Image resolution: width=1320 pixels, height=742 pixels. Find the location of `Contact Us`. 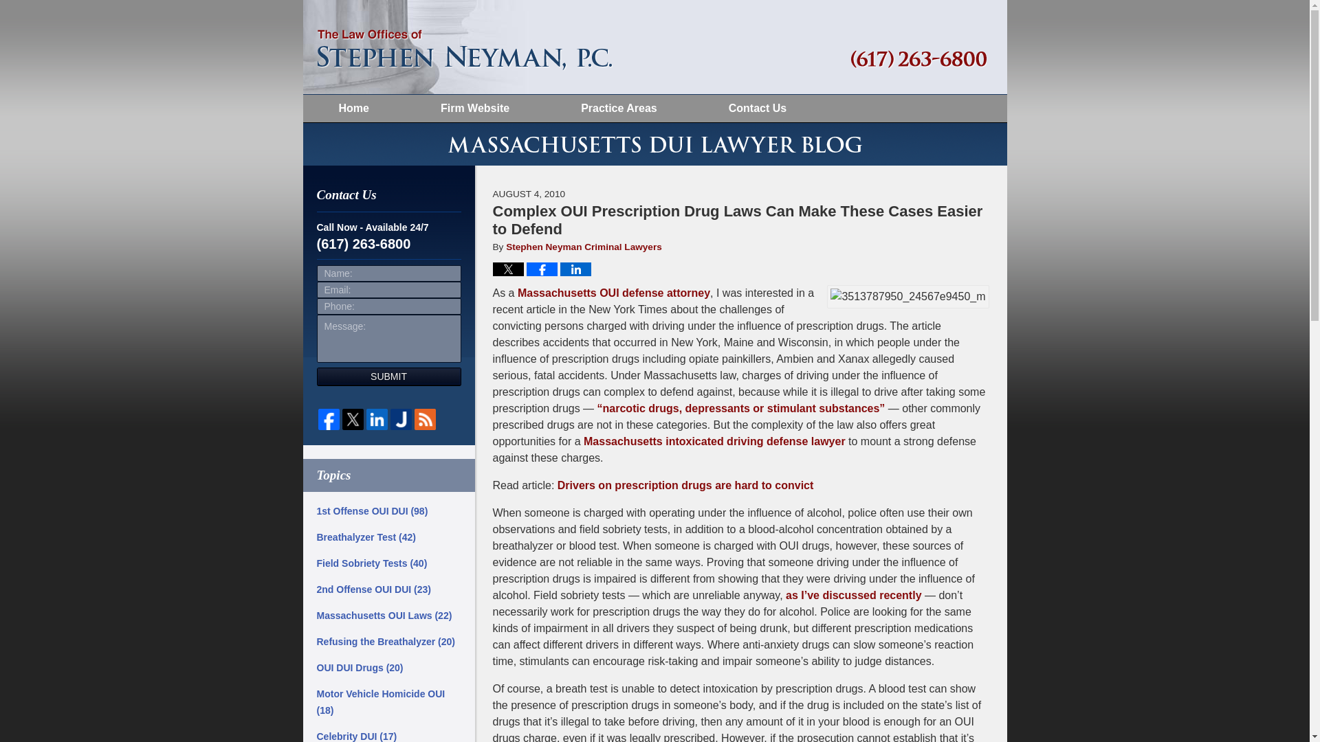

Contact Us is located at coordinates (758, 109).